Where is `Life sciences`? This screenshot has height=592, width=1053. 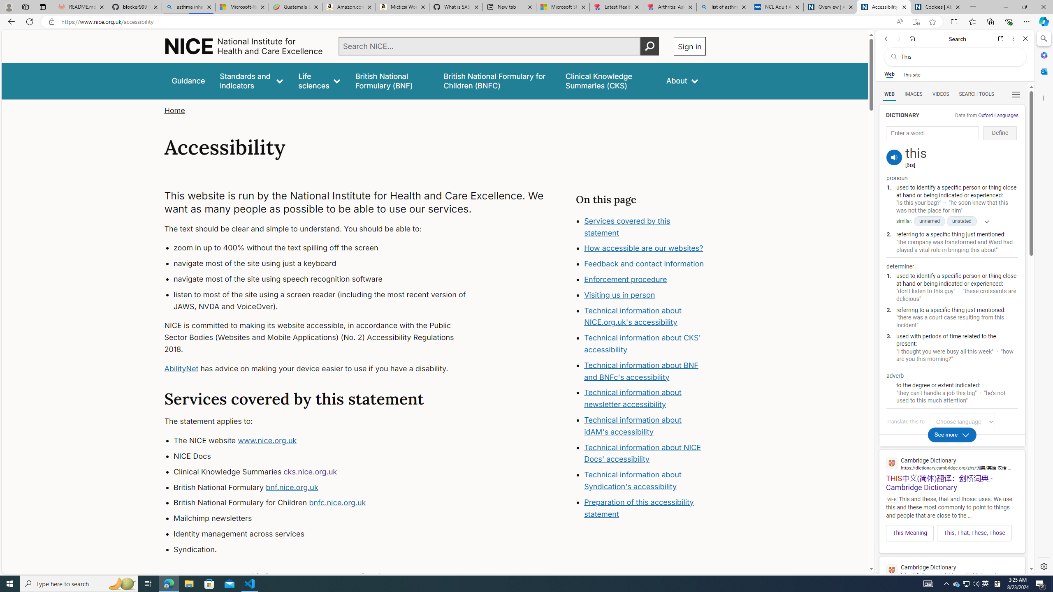 Life sciences is located at coordinates (319, 81).